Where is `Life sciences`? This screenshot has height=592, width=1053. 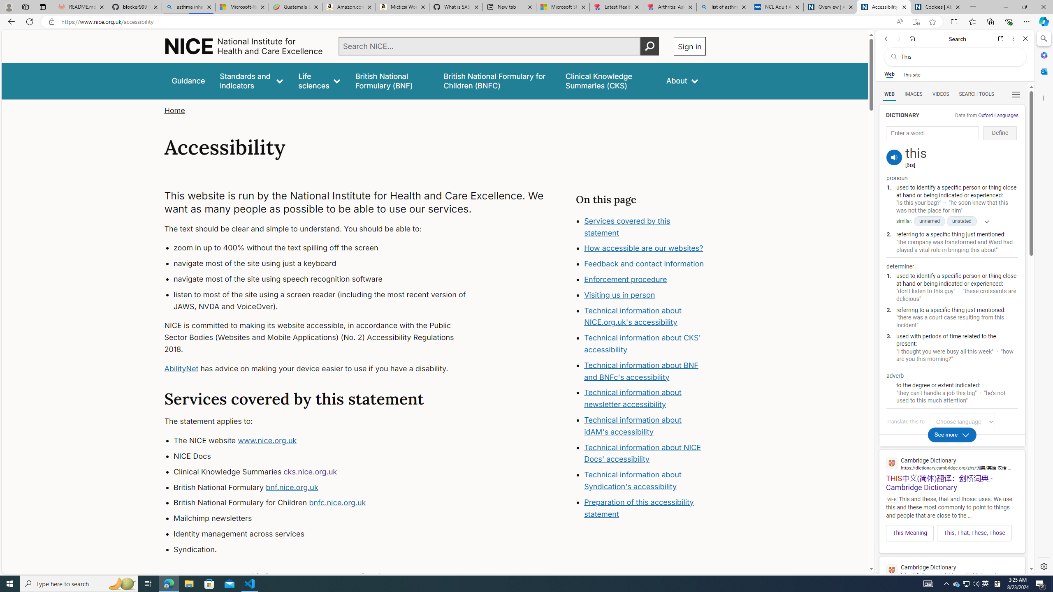 Life sciences is located at coordinates (319, 81).